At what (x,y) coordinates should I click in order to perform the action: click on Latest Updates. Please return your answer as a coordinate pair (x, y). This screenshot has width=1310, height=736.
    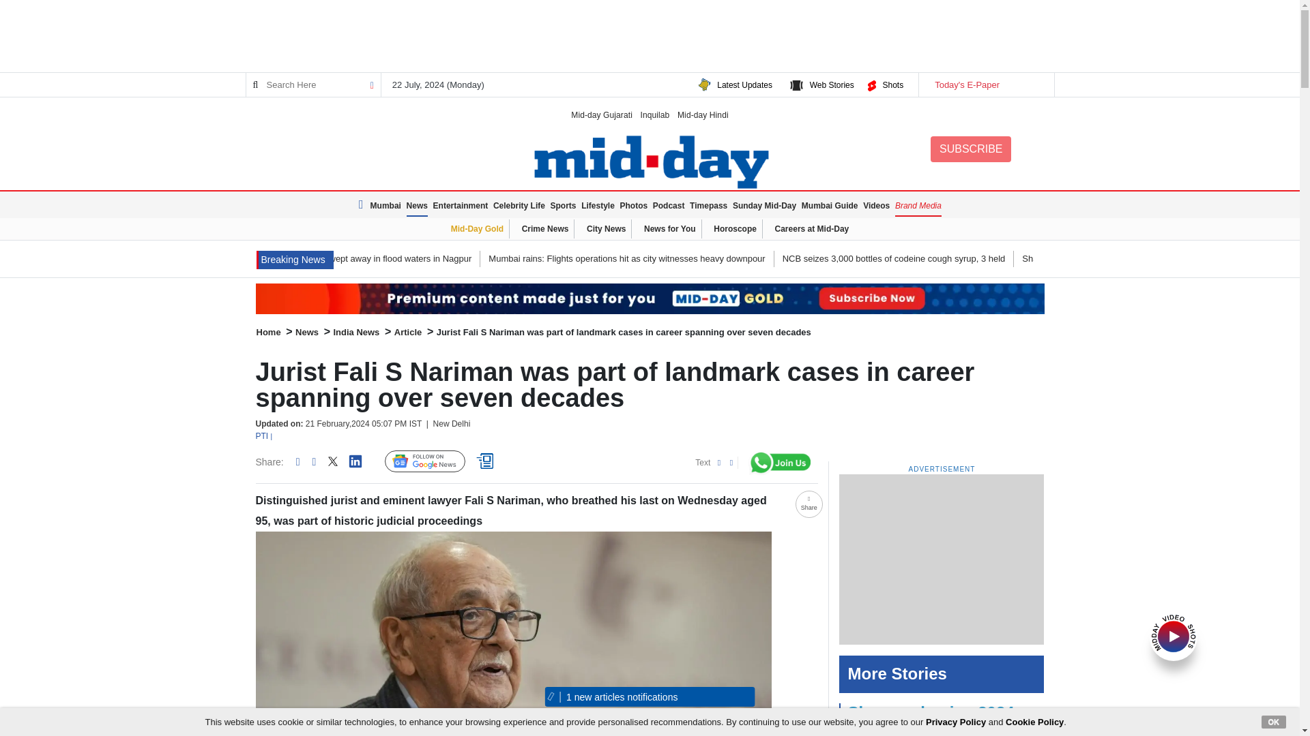
    Looking at the image, I should click on (744, 85).